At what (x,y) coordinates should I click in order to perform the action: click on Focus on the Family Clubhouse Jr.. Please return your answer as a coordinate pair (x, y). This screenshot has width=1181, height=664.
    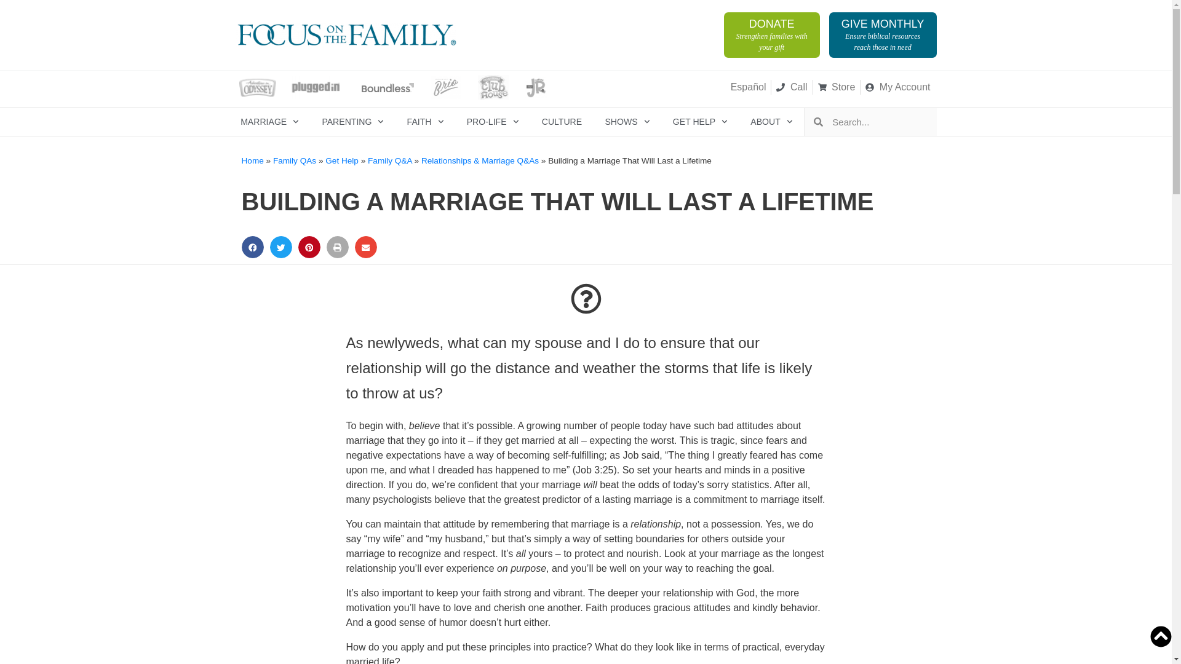
    Looking at the image, I should click on (536, 87).